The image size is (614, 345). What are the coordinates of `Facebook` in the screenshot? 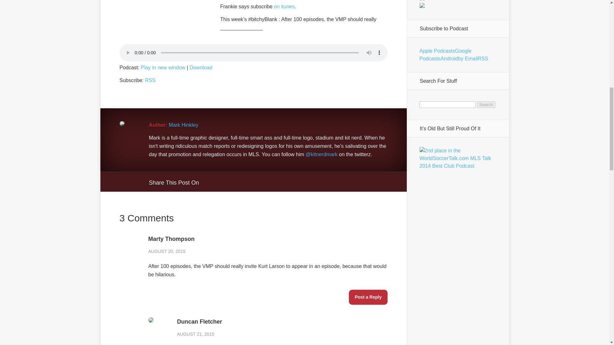 It's located at (222, 181).